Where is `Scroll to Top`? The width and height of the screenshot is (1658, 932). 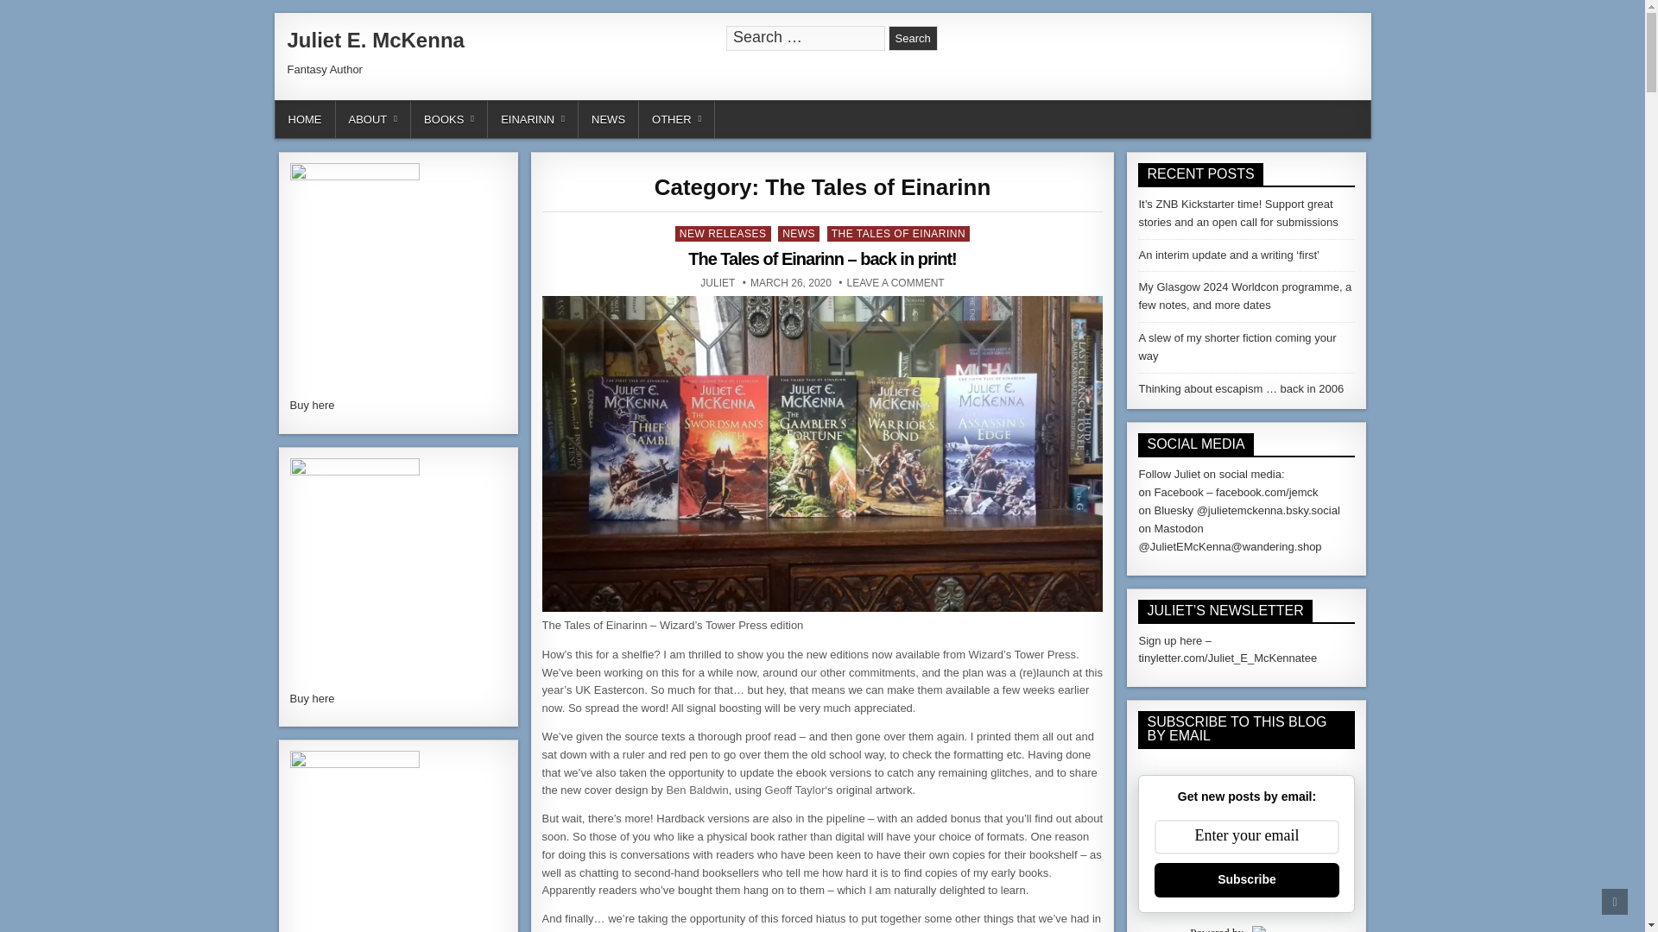 Scroll to Top is located at coordinates (1615, 901).